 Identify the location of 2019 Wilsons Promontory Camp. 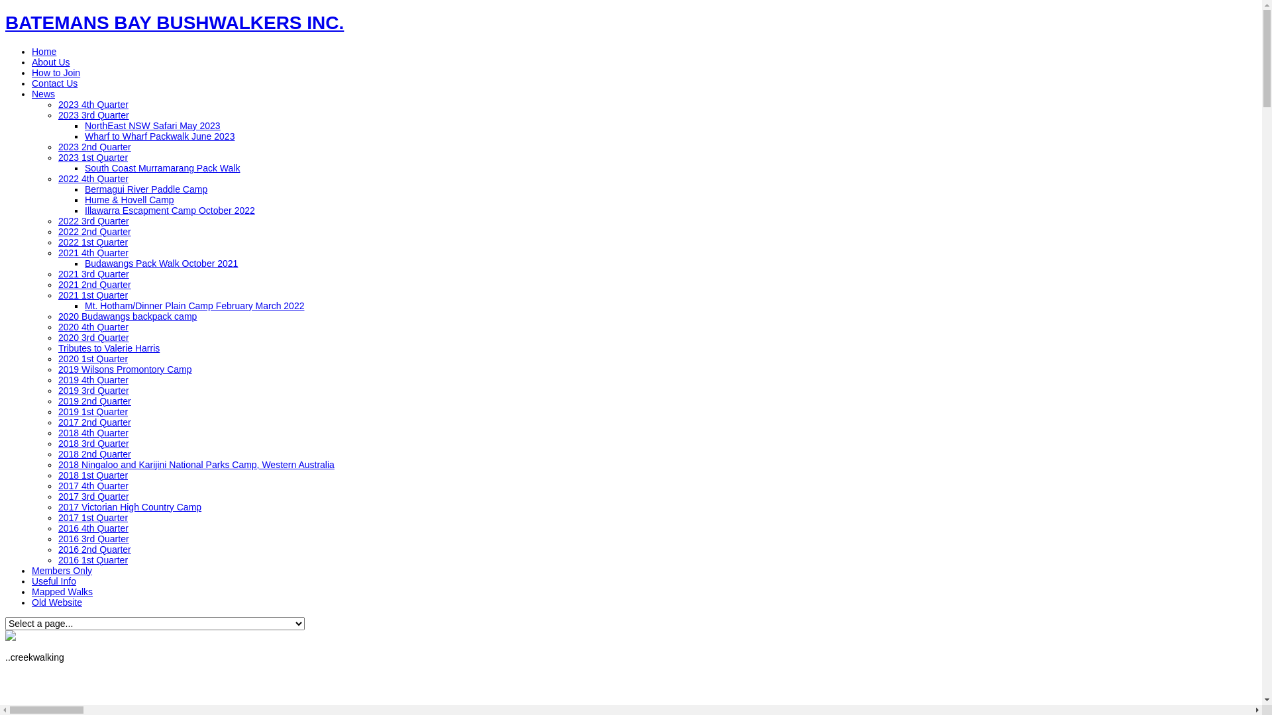
(125, 369).